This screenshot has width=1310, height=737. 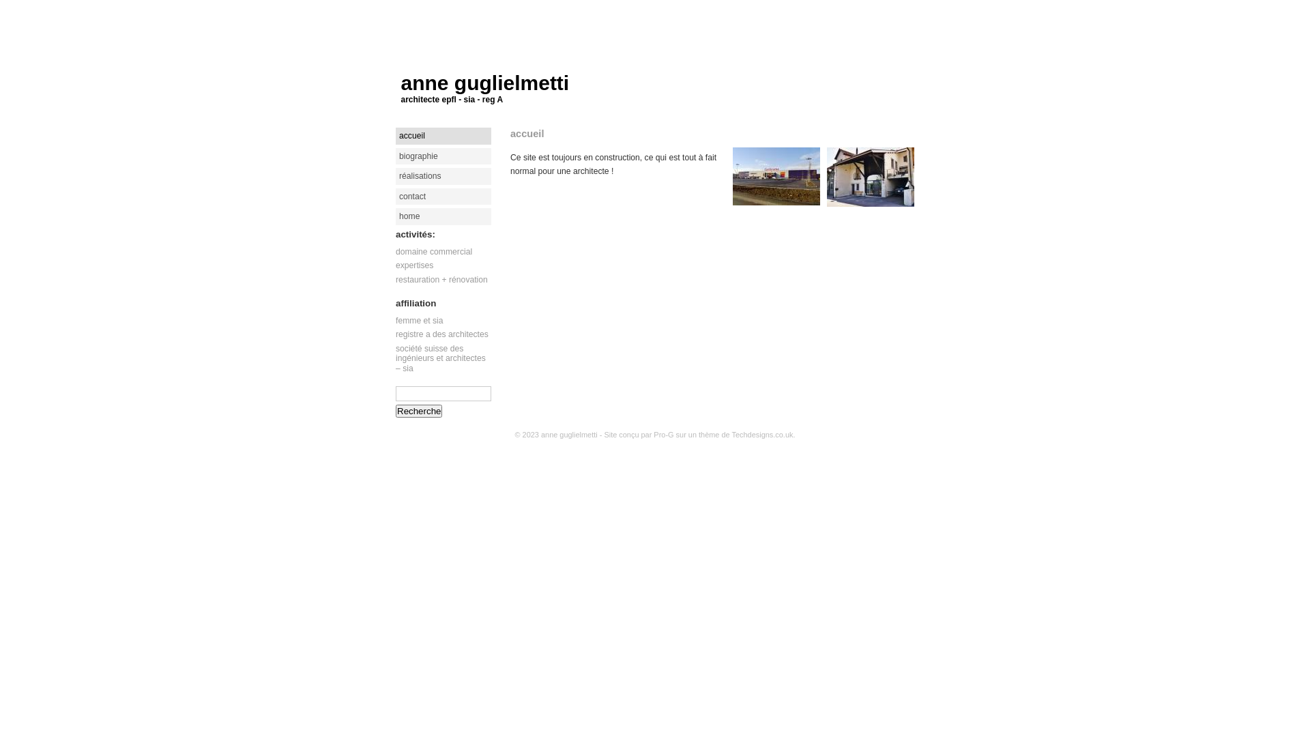 What do you see at coordinates (871, 177) in the screenshot?
I see `restauration & renovation` at bounding box center [871, 177].